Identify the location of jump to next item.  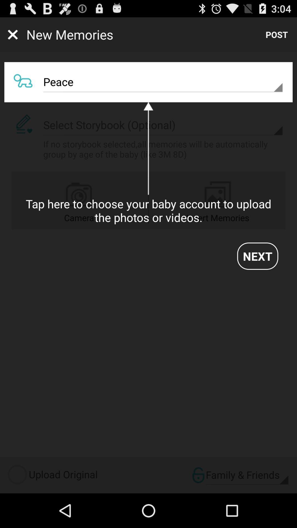
(257, 256).